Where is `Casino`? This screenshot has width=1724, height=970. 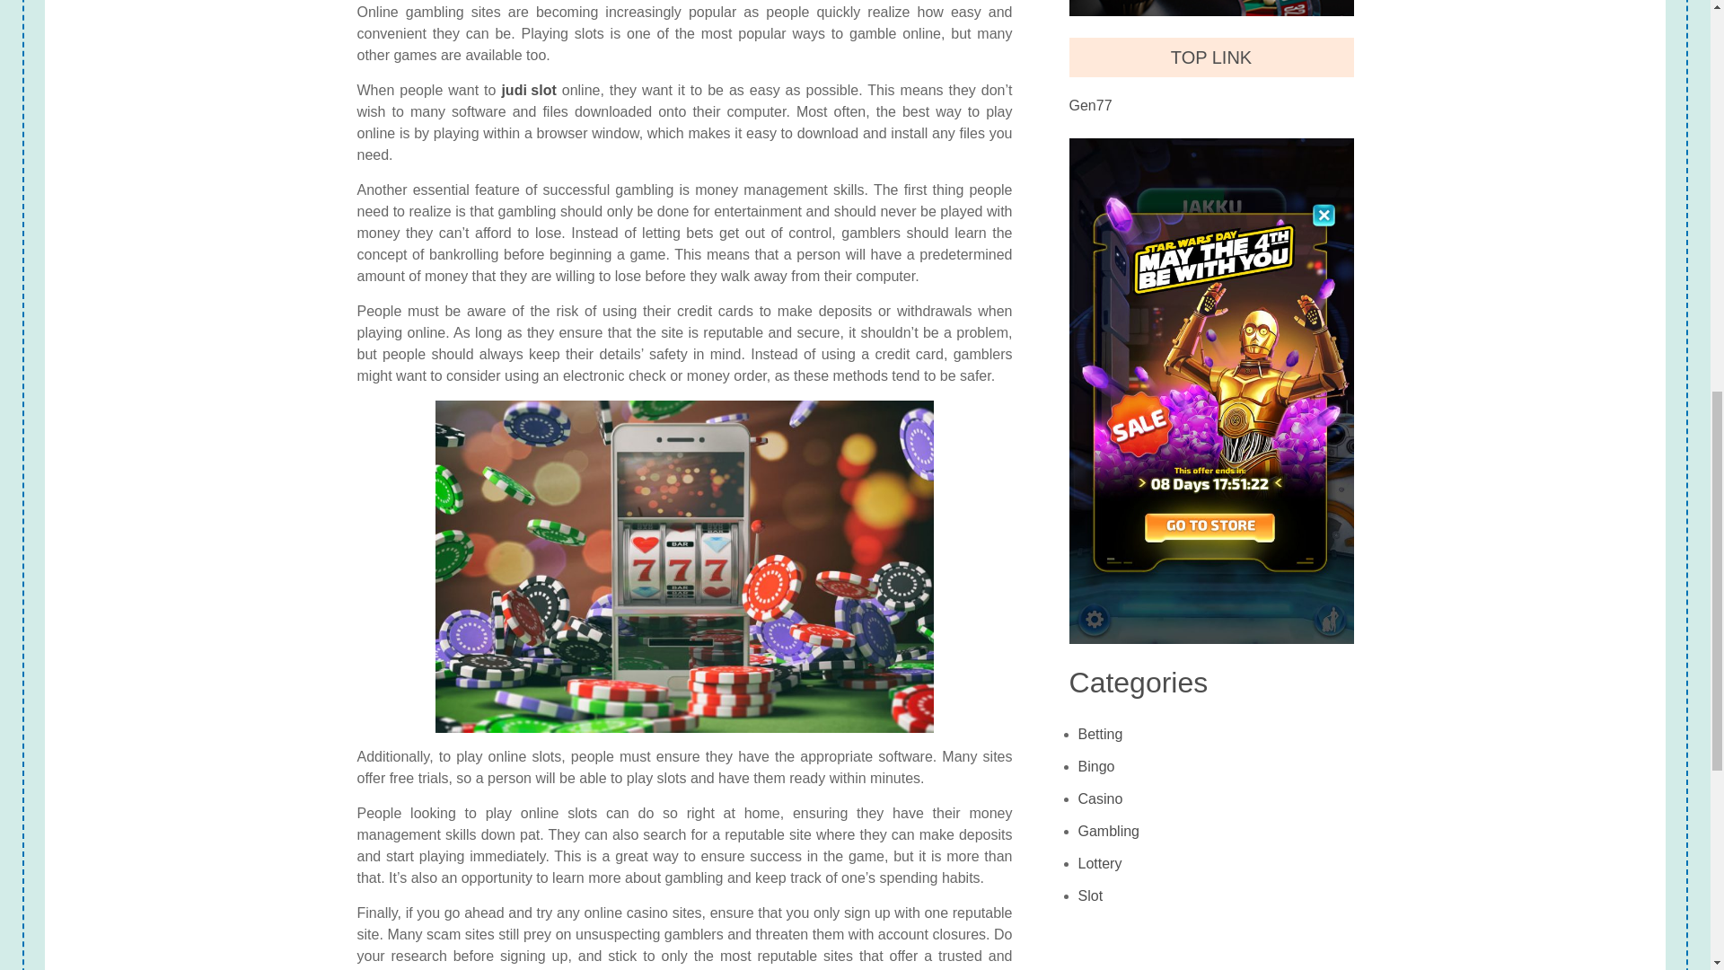
Casino is located at coordinates (1101, 799).